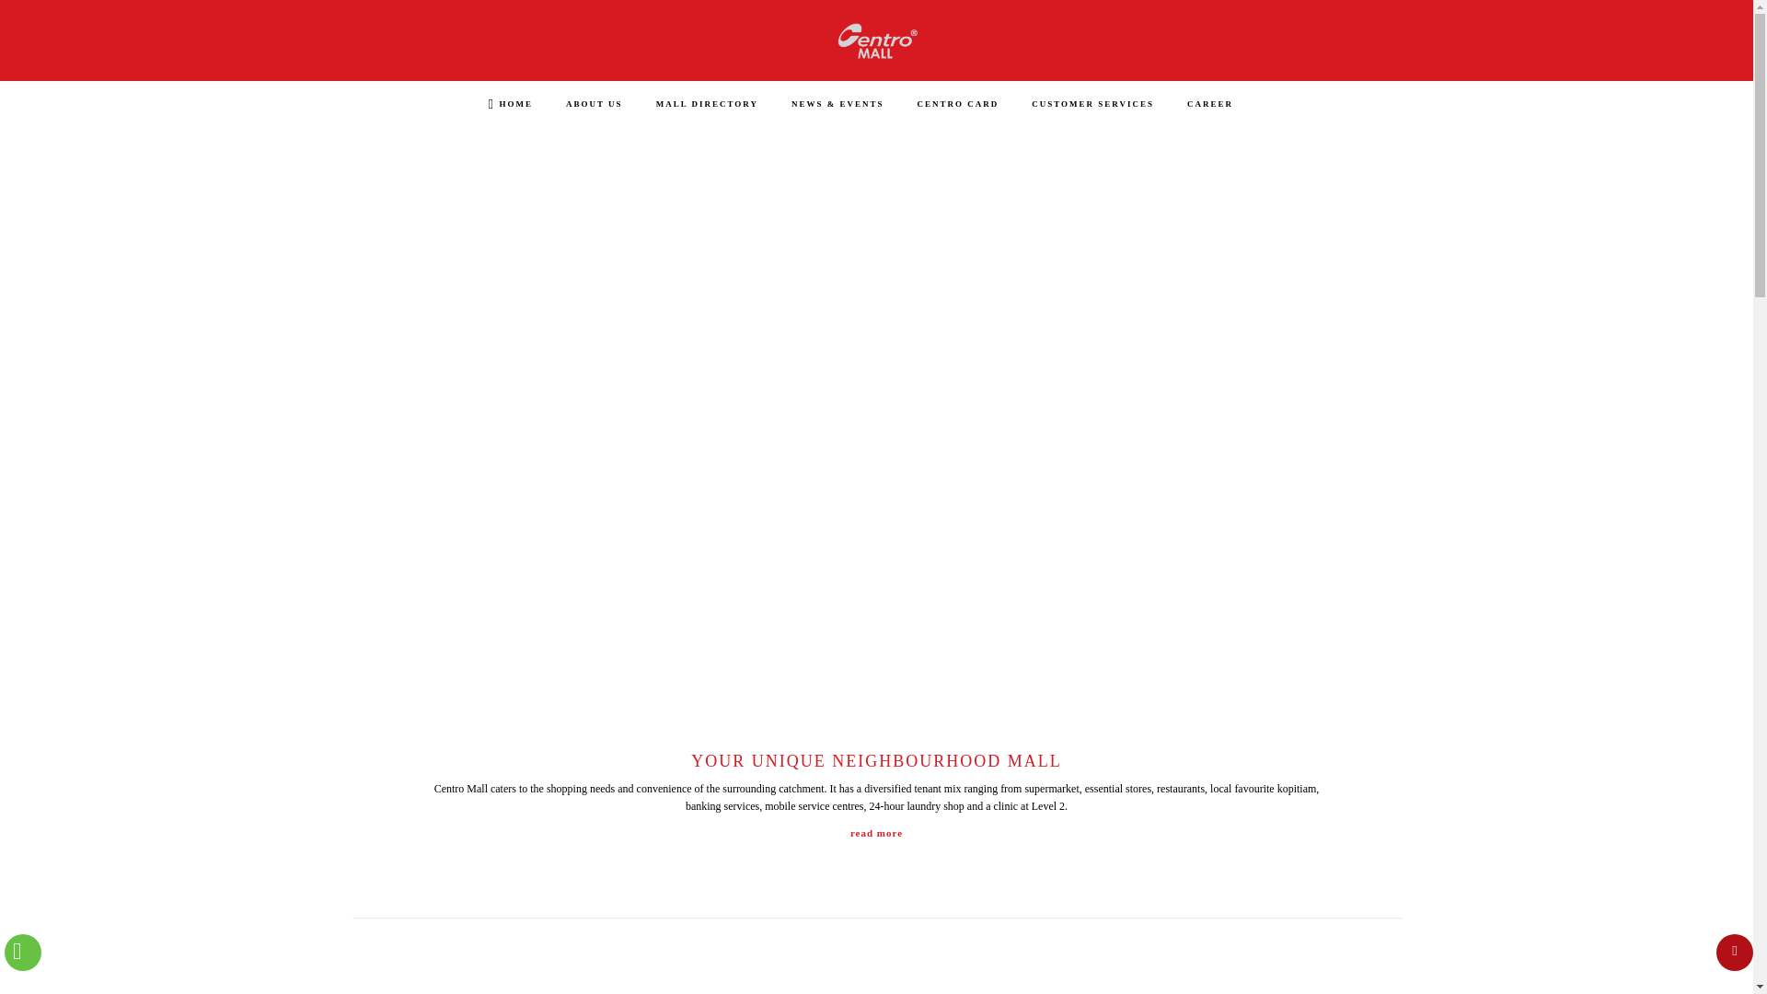  Describe the element at coordinates (1092, 103) in the screenshot. I see `Customer Services` at that location.